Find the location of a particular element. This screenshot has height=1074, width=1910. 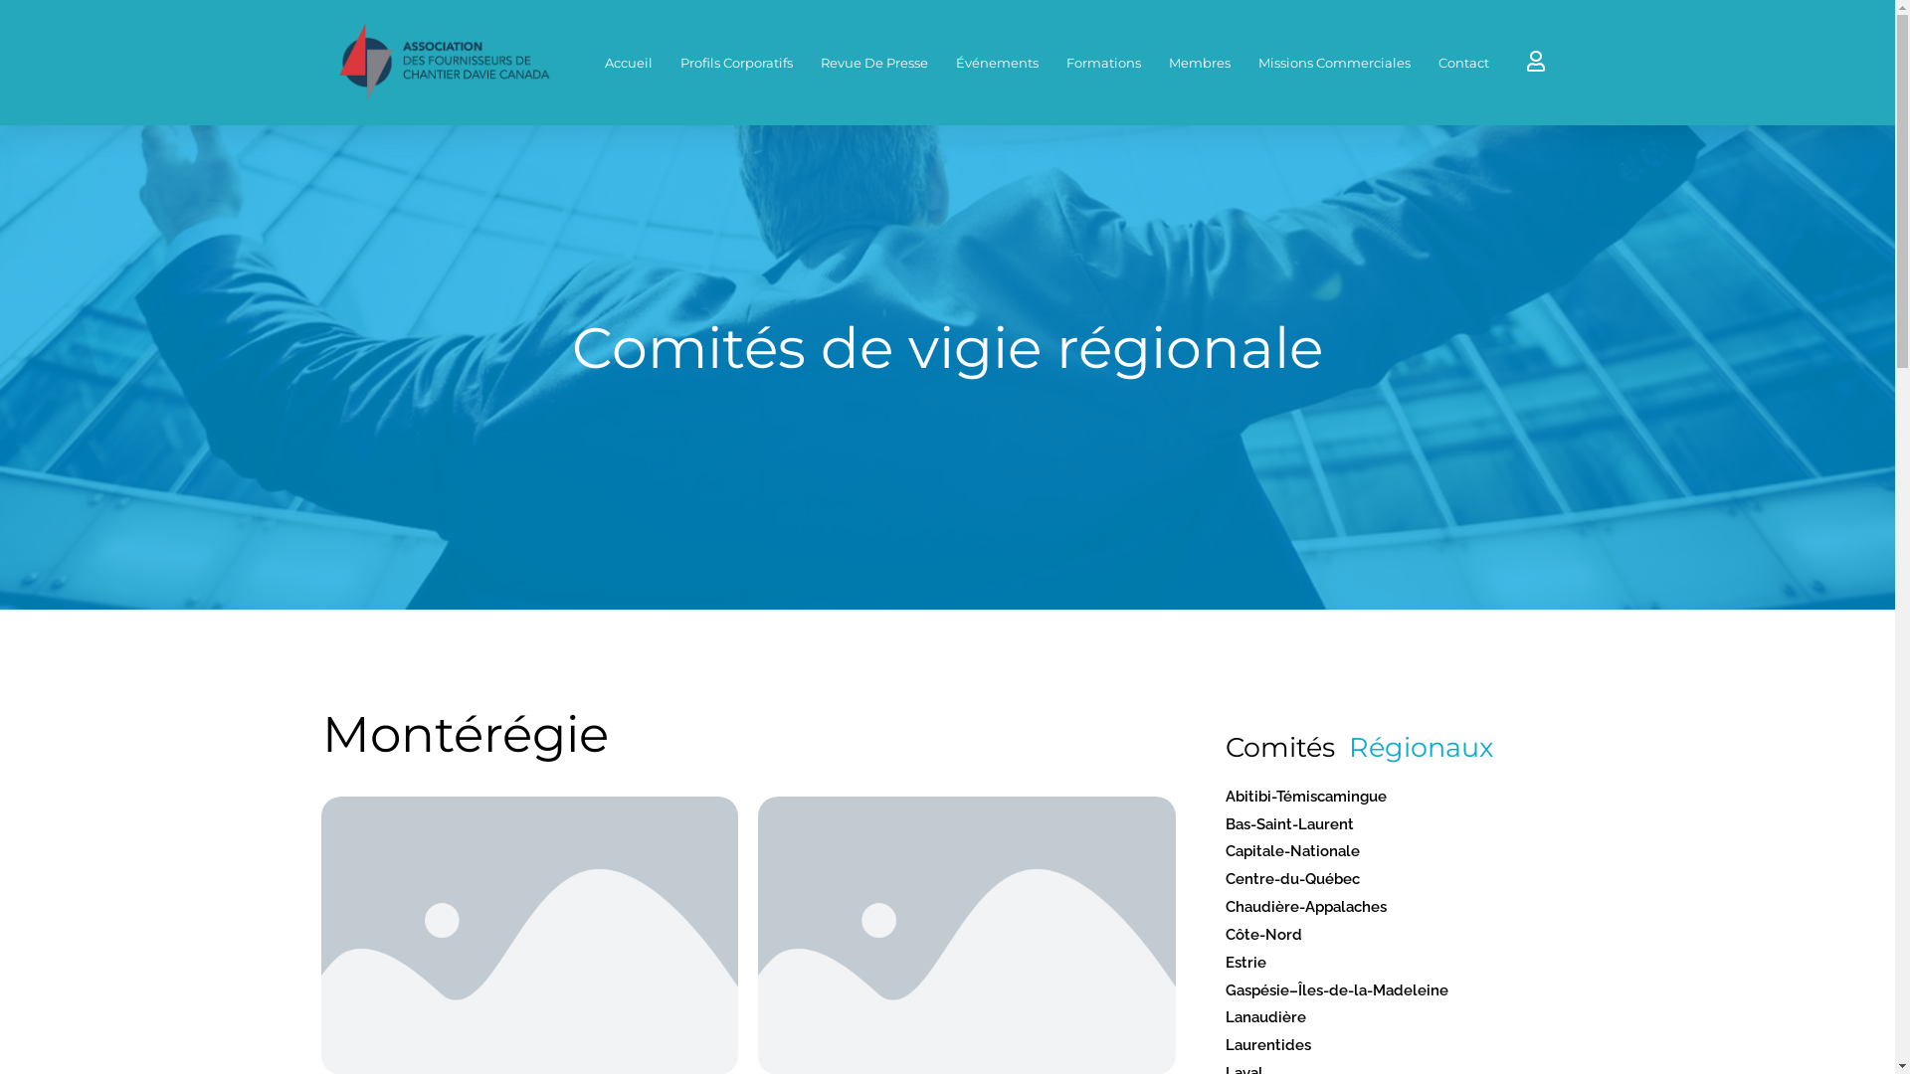

Capitale-Nationale is located at coordinates (1403, 852).